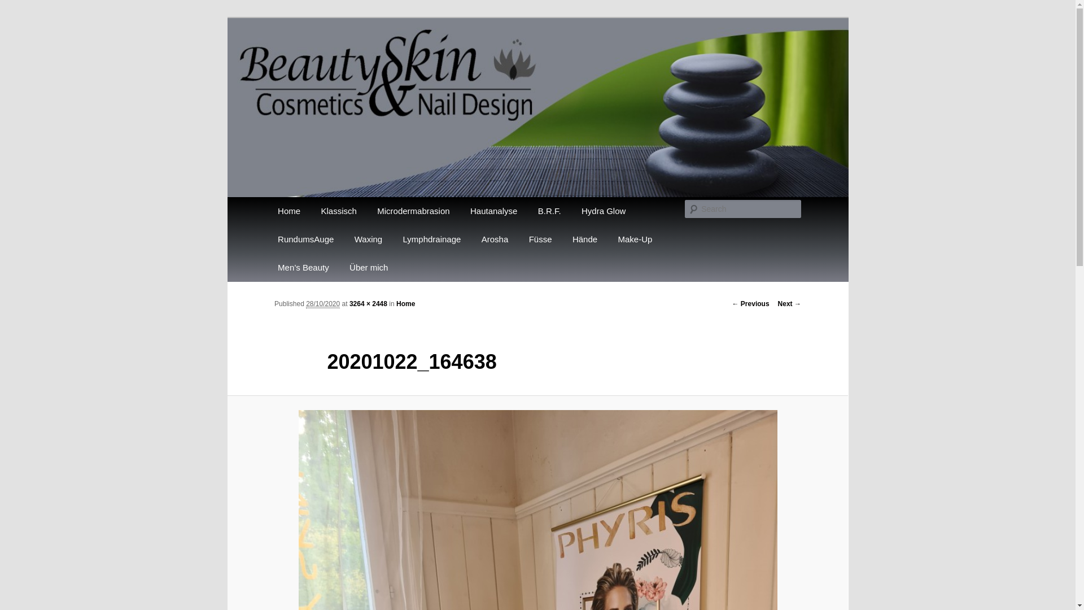  I want to click on Waxing, so click(369, 239).